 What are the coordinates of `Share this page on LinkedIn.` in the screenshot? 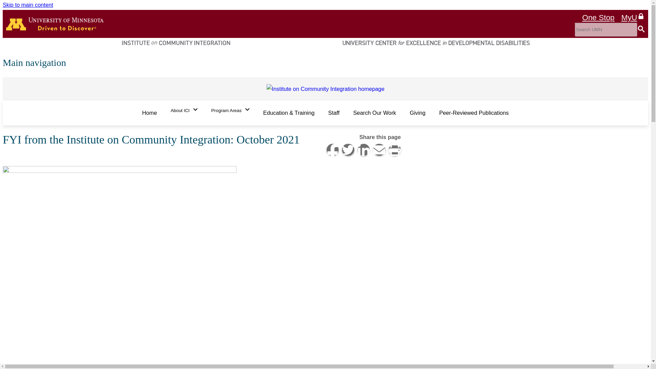 It's located at (364, 150).